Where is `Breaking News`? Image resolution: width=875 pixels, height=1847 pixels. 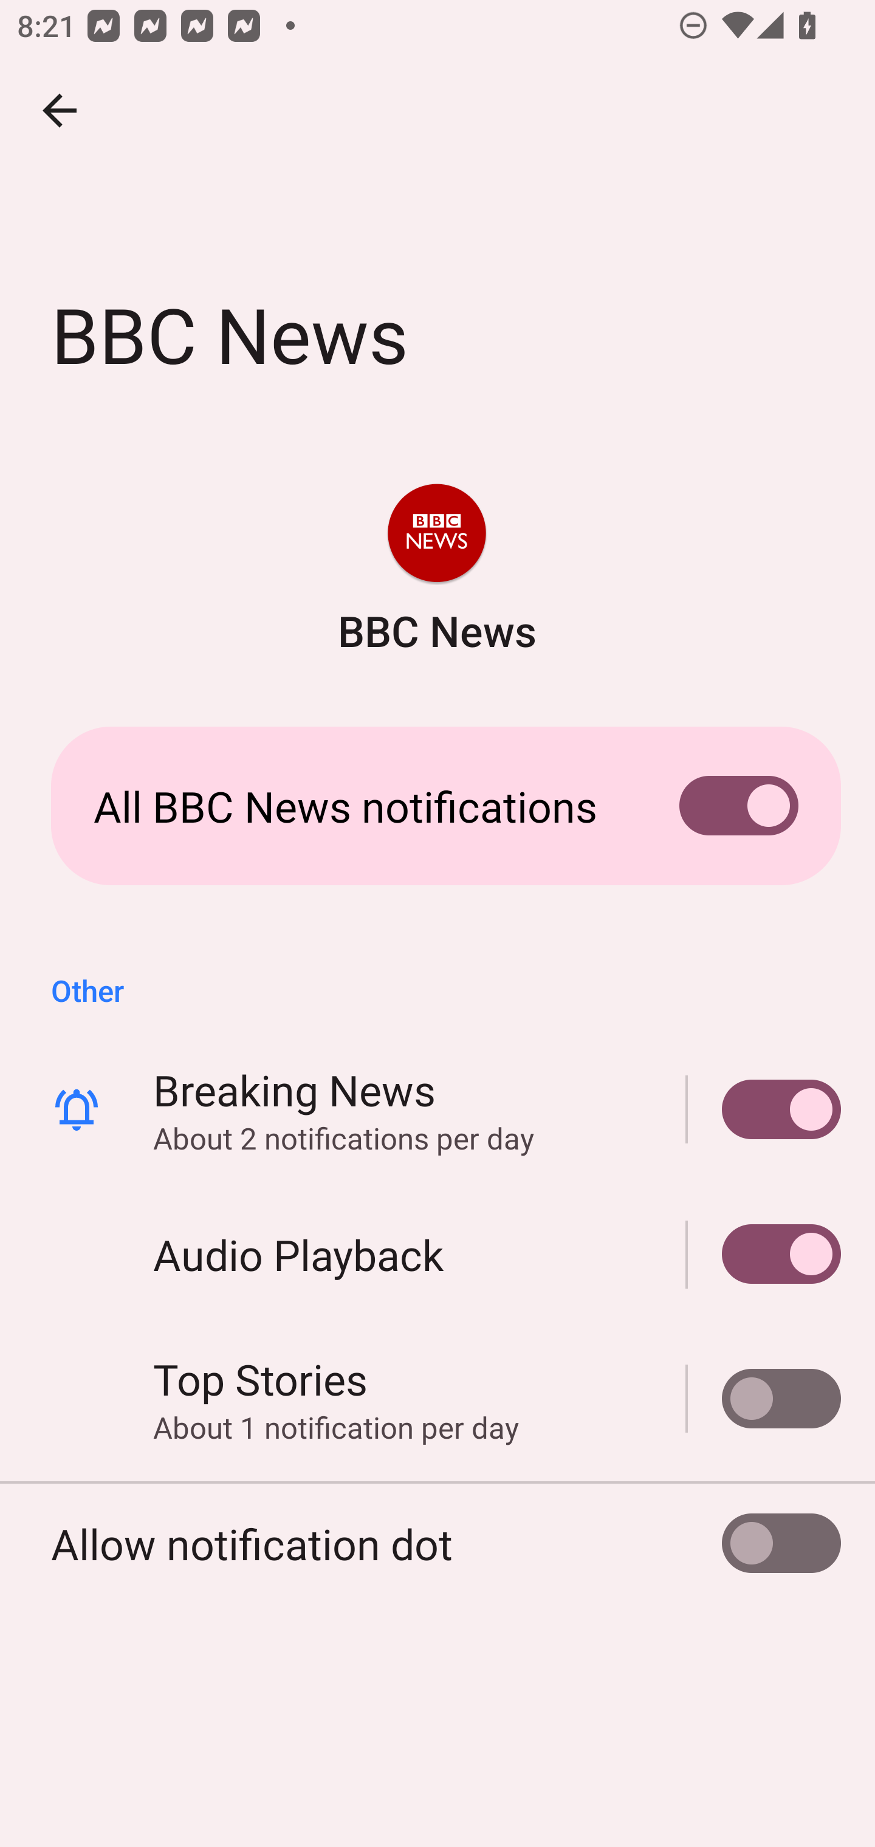
Breaking News is located at coordinates (764, 1109).